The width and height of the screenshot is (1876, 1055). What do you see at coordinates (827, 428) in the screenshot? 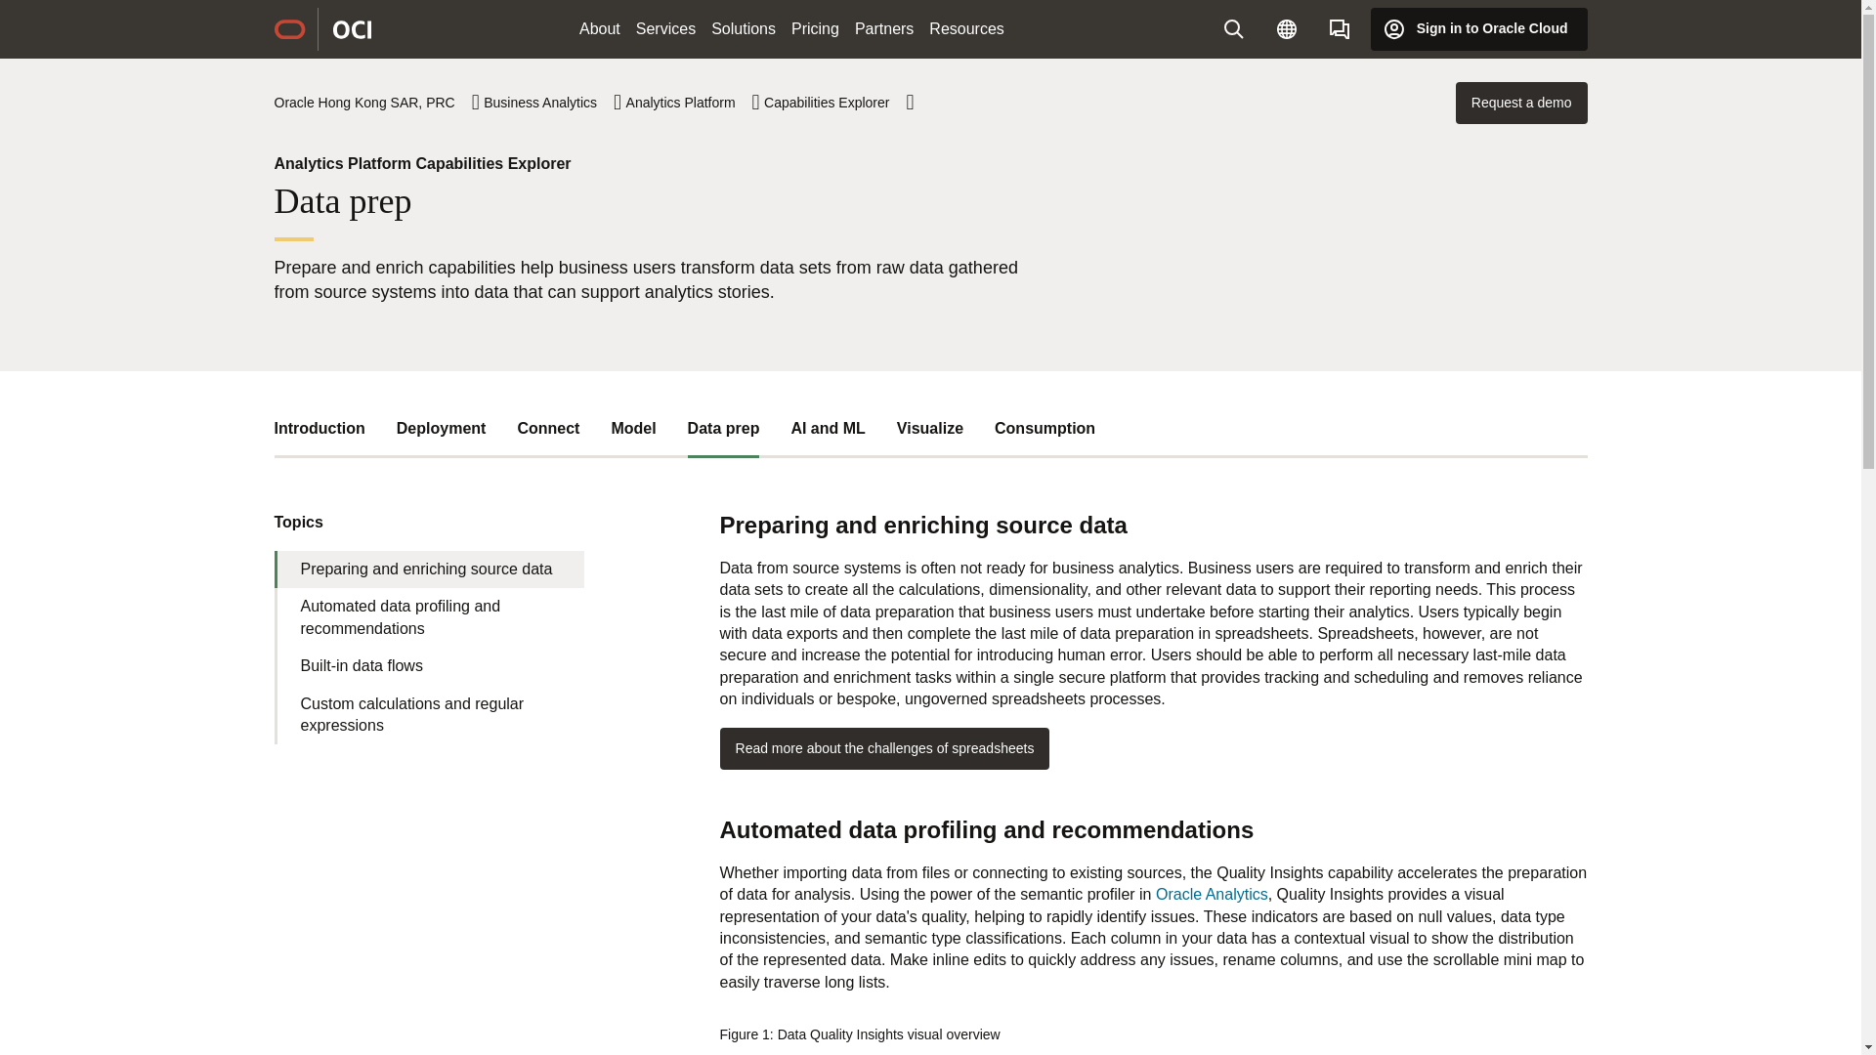
I see `AI and ML` at bounding box center [827, 428].